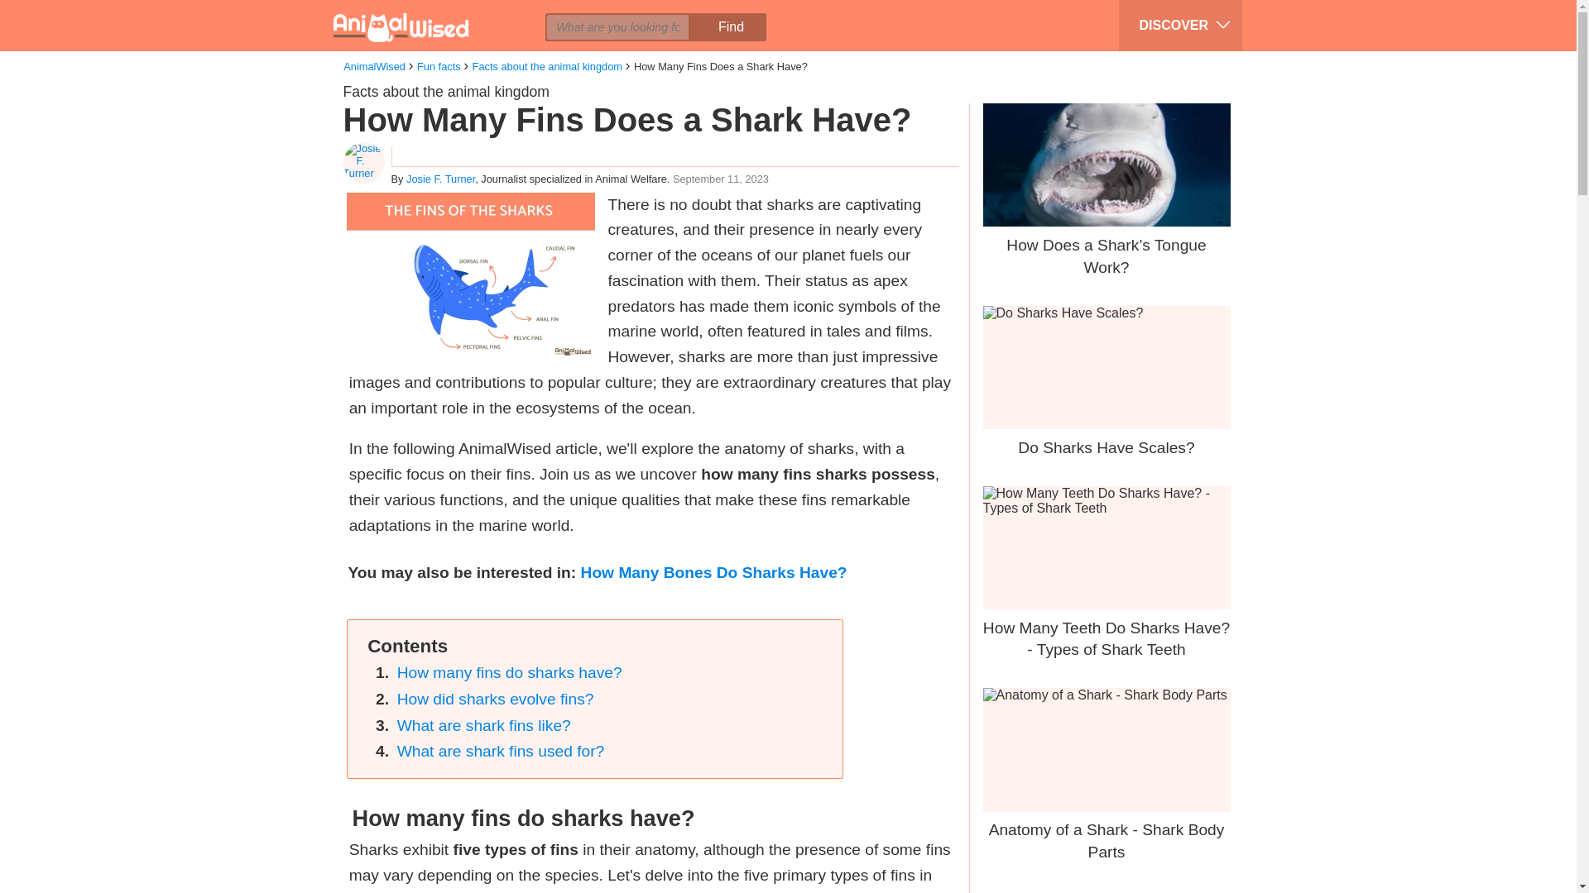  What do you see at coordinates (467, 13) in the screenshot?
I see `pinterest` at bounding box center [467, 13].